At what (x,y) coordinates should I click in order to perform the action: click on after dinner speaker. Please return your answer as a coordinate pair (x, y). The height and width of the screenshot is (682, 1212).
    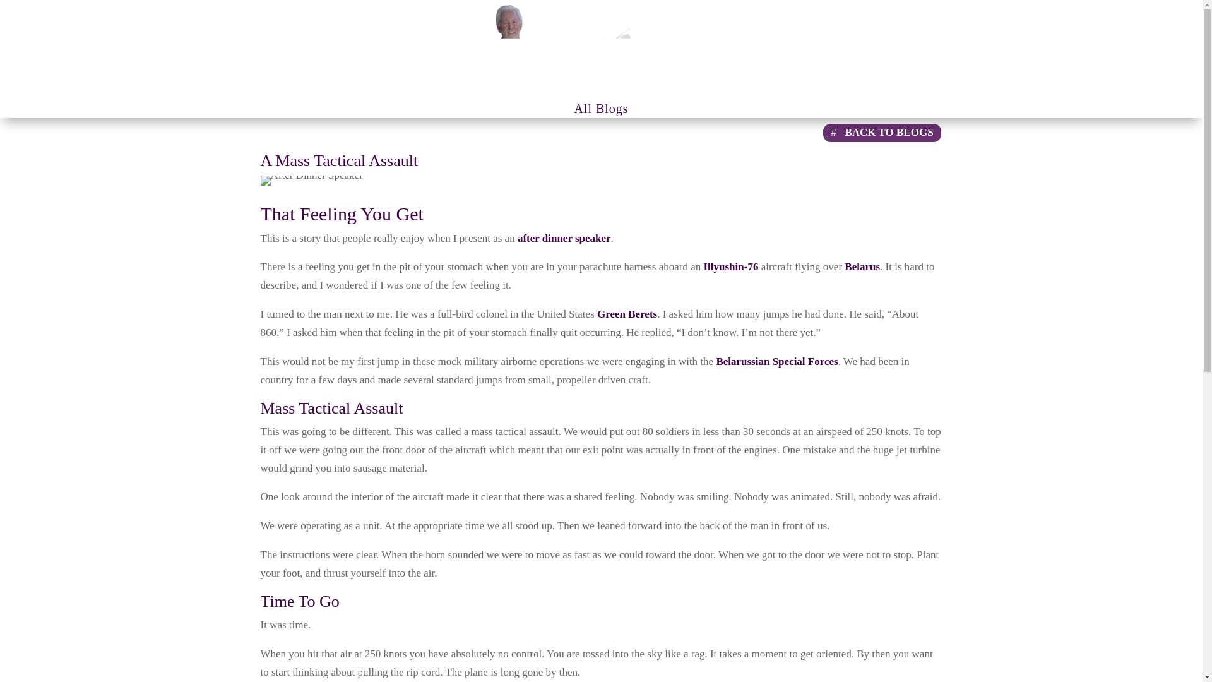
    Looking at the image, I should click on (564, 238).